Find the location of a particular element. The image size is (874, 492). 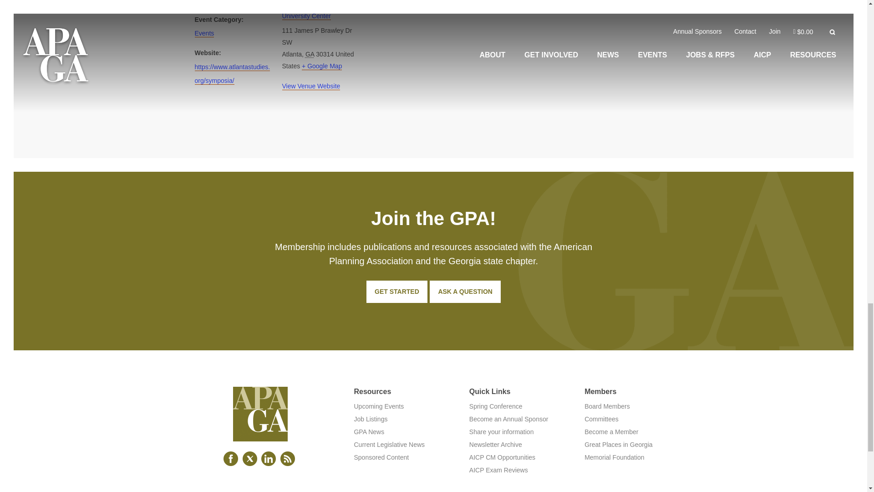

Georgia Planning Association is located at coordinates (260, 435).